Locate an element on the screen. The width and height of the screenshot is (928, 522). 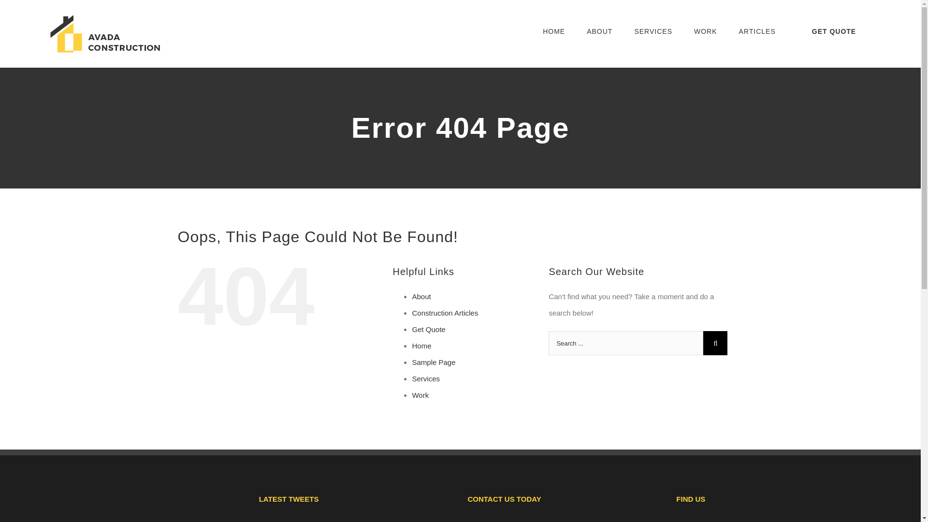
GET QUOTE is located at coordinates (833, 31).